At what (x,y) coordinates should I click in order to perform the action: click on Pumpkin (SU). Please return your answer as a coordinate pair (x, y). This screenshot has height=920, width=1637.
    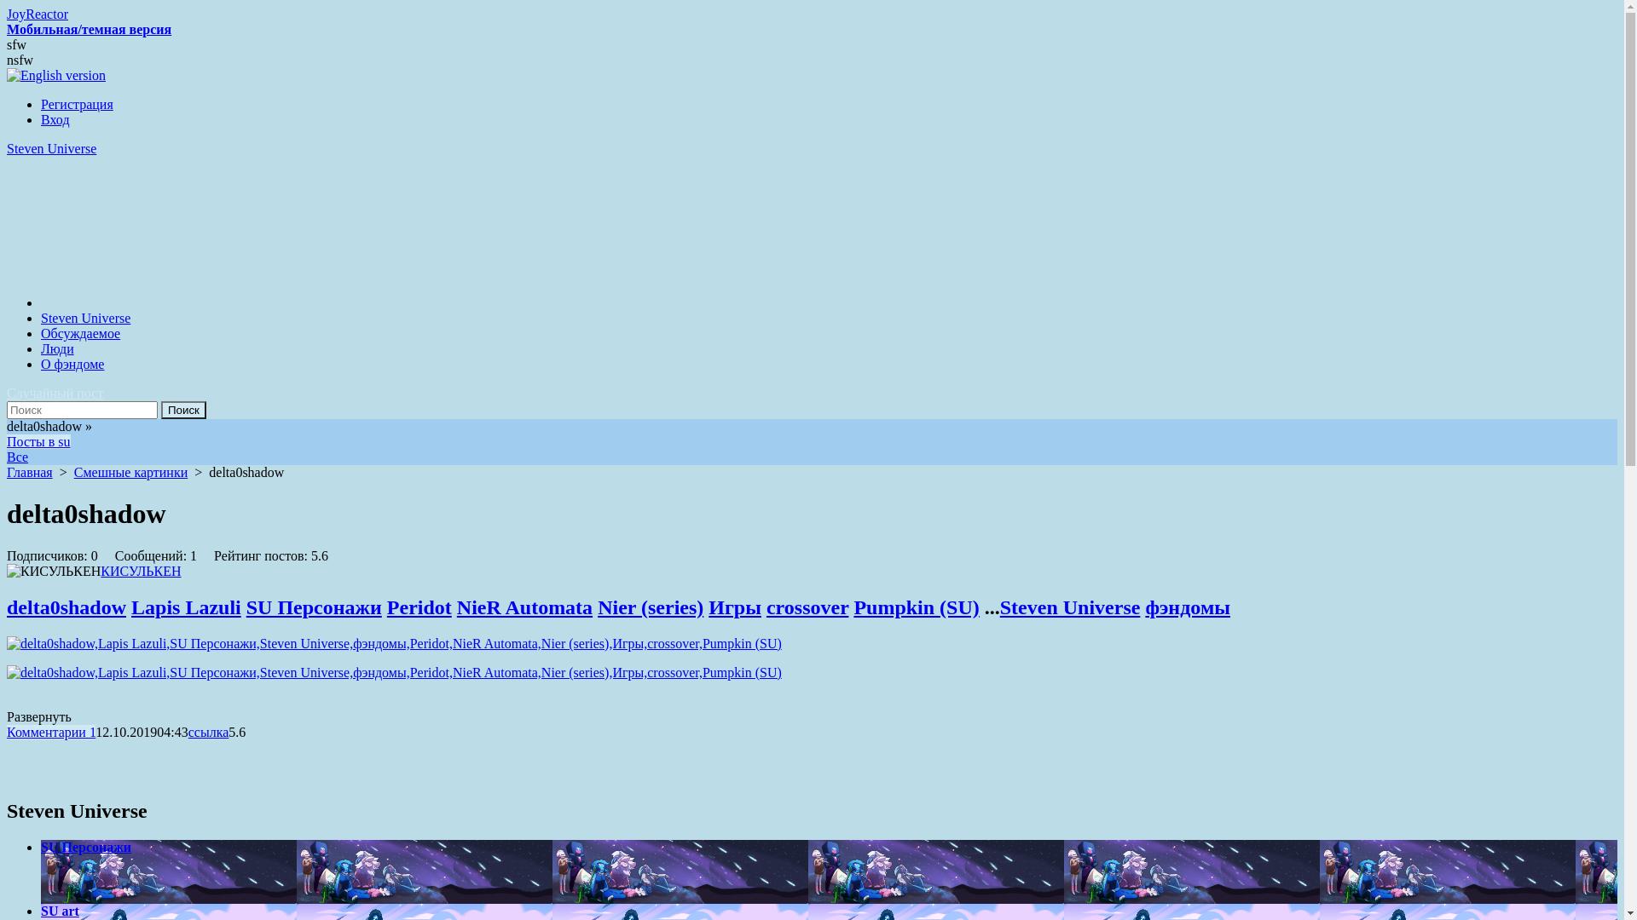
    Looking at the image, I should click on (916, 607).